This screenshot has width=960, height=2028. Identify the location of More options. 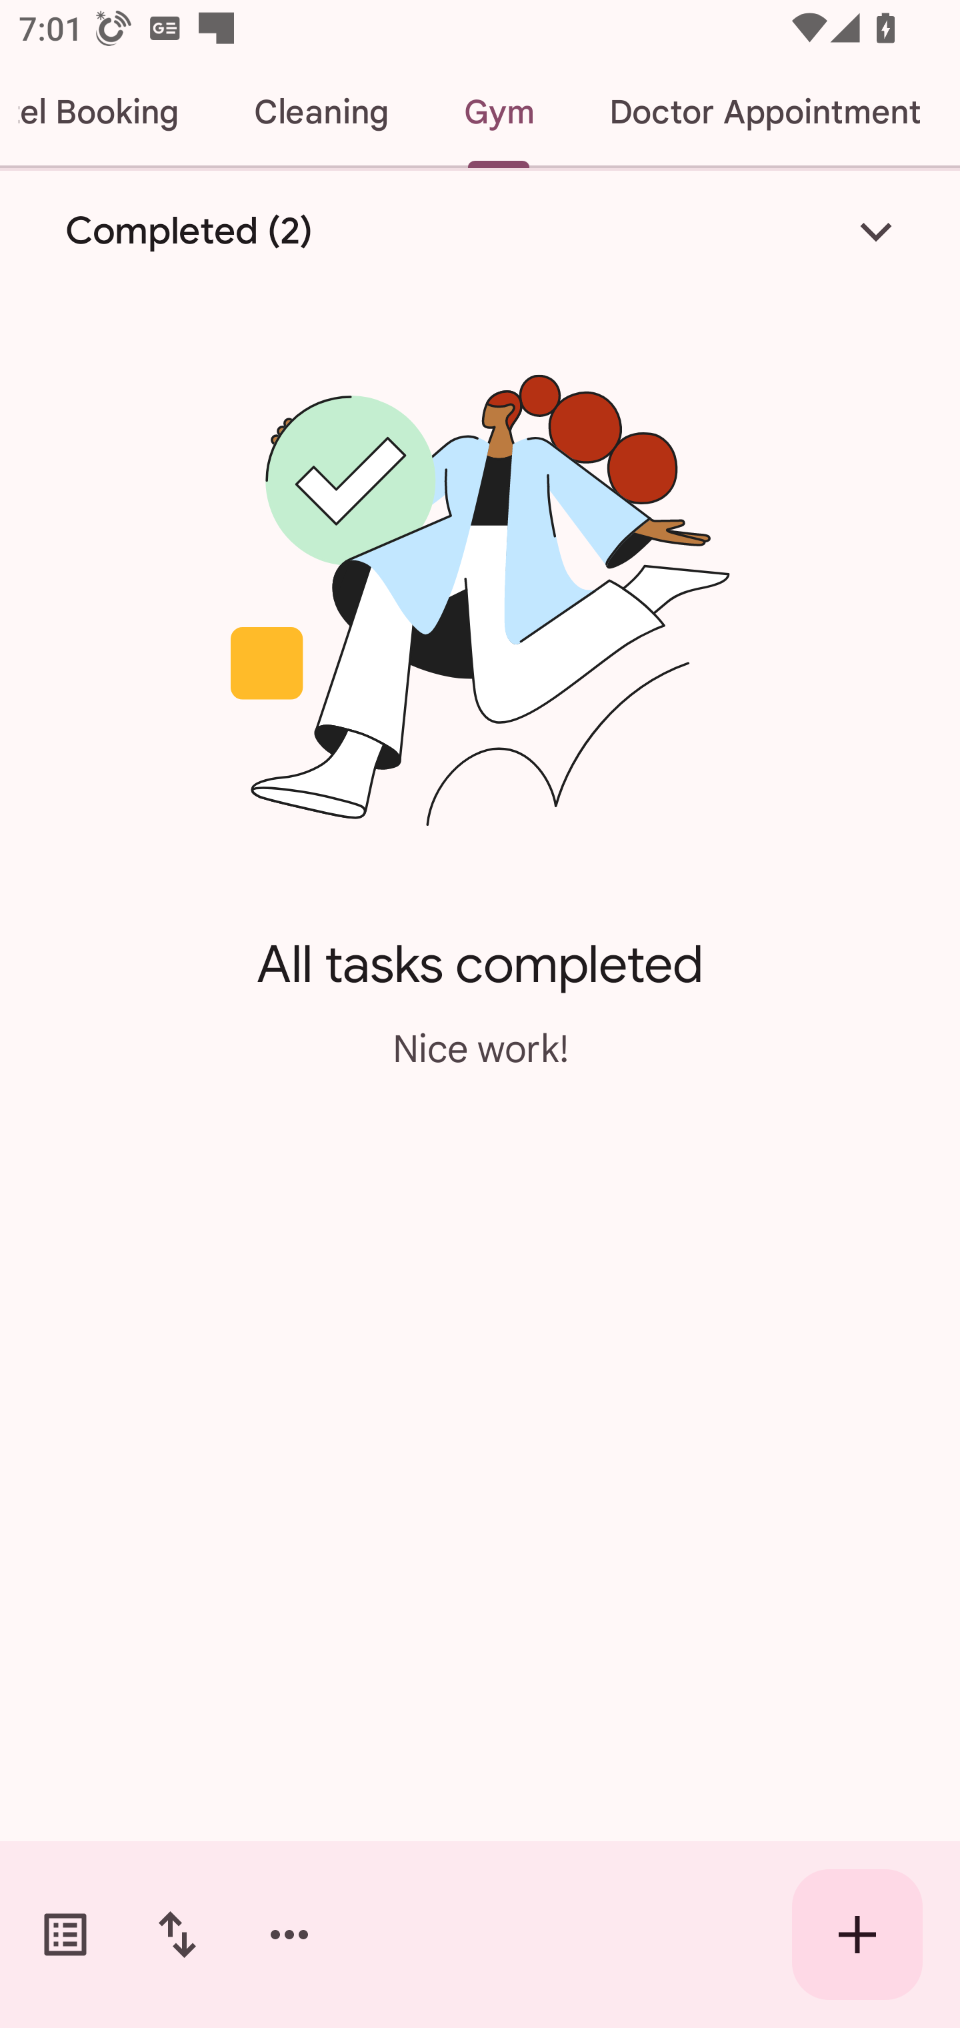
(289, 1935).